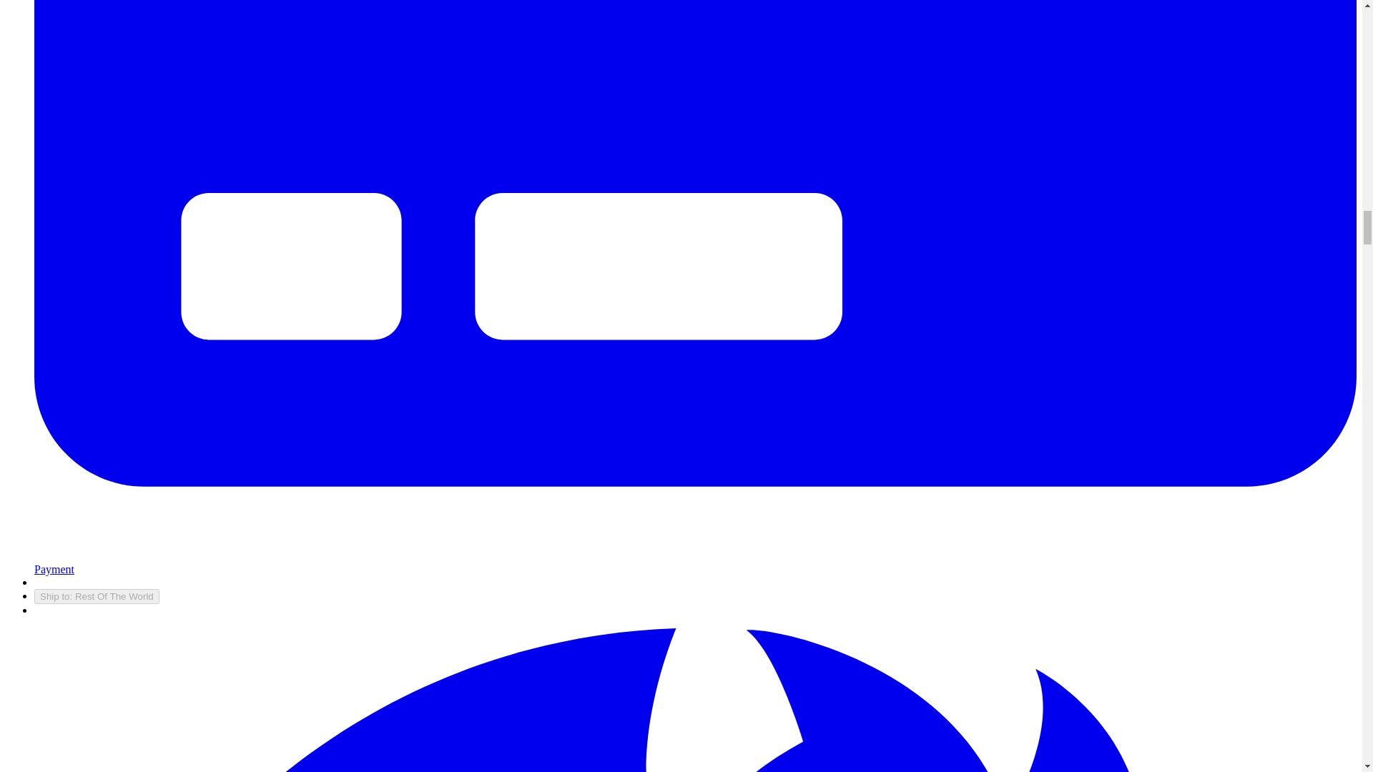 This screenshot has height=772, width=1373. Describe the element at coordinates (97, 596) in the screenshot. I see `Ship to: Rest Of The World` at that location.